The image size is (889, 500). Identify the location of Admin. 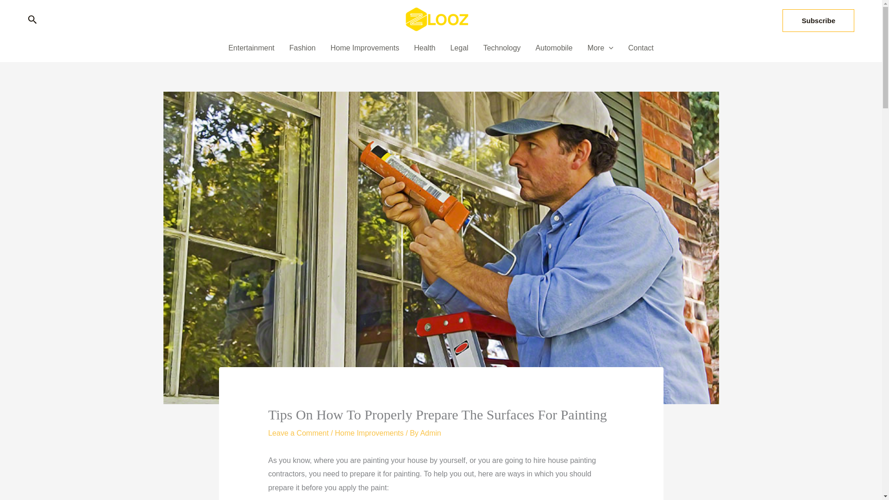
(430, 432).